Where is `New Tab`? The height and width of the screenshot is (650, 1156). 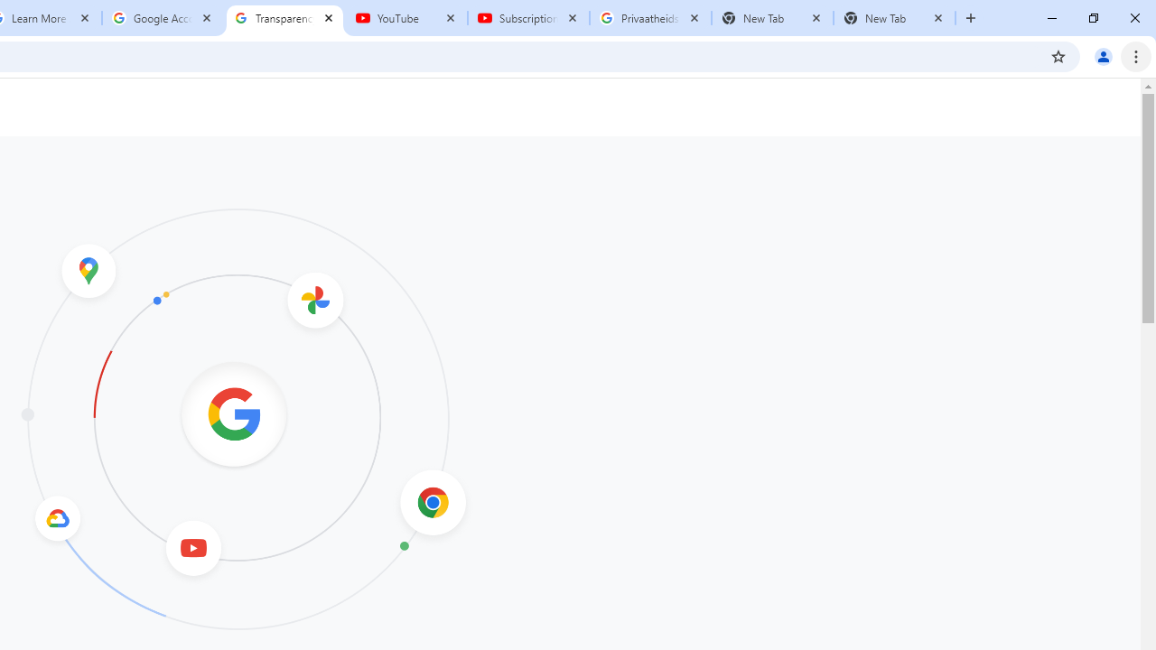 New Tab is located at coordinates (894, 18).